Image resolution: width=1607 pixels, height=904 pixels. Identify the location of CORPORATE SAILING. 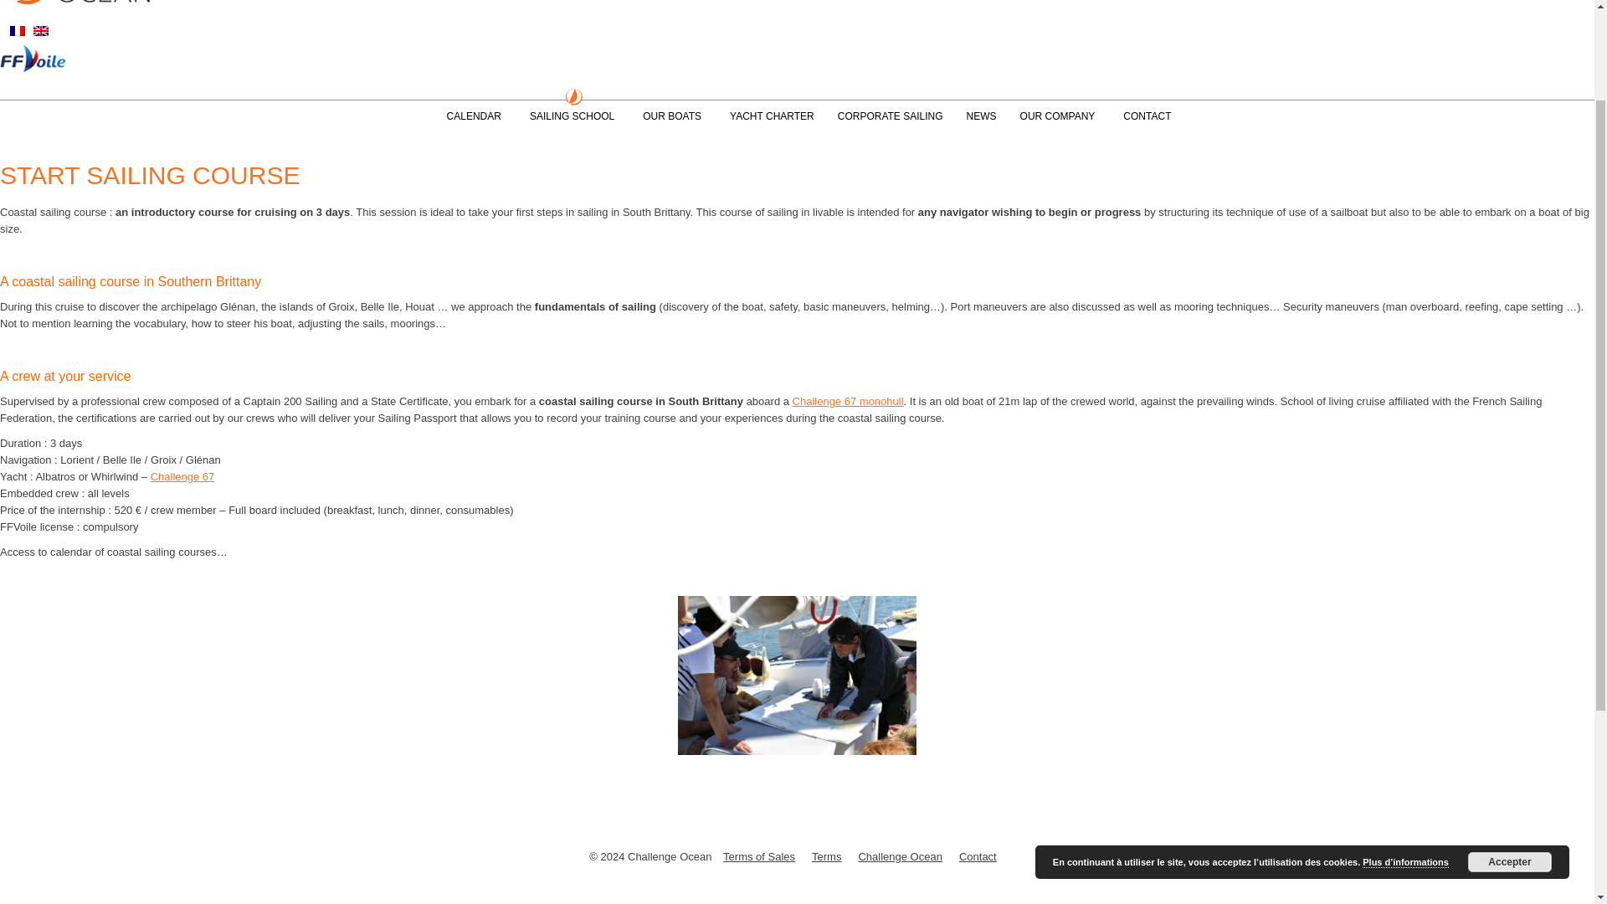
(890, 116).